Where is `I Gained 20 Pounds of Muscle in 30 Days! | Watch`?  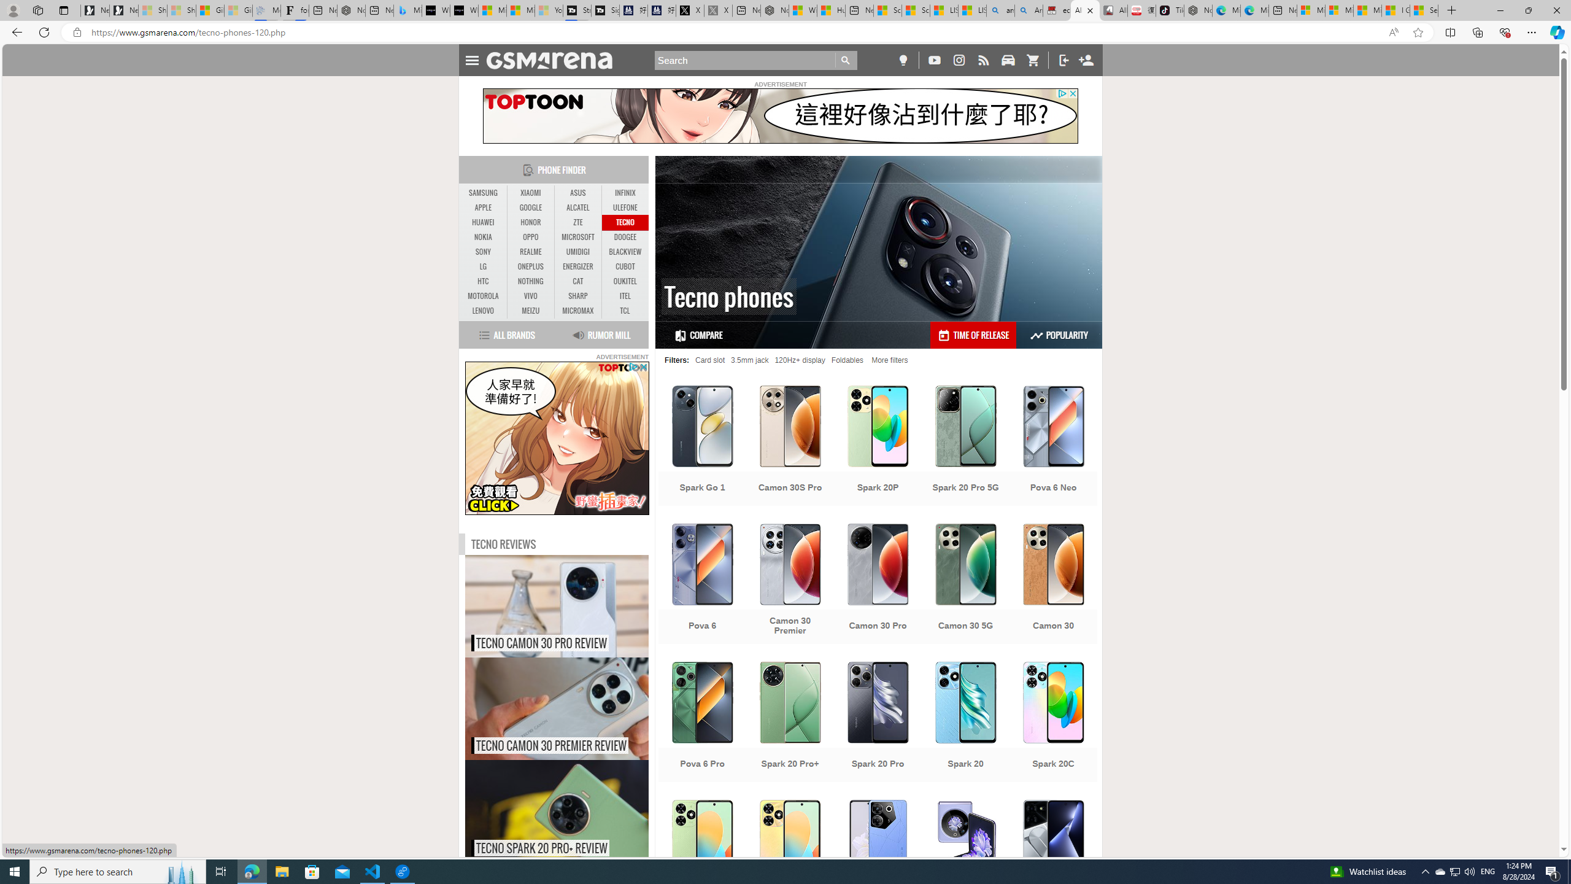 I Gained 20 Pounds of Muscle in 30 Days! | Watch is located at coordinates (1395, 10).